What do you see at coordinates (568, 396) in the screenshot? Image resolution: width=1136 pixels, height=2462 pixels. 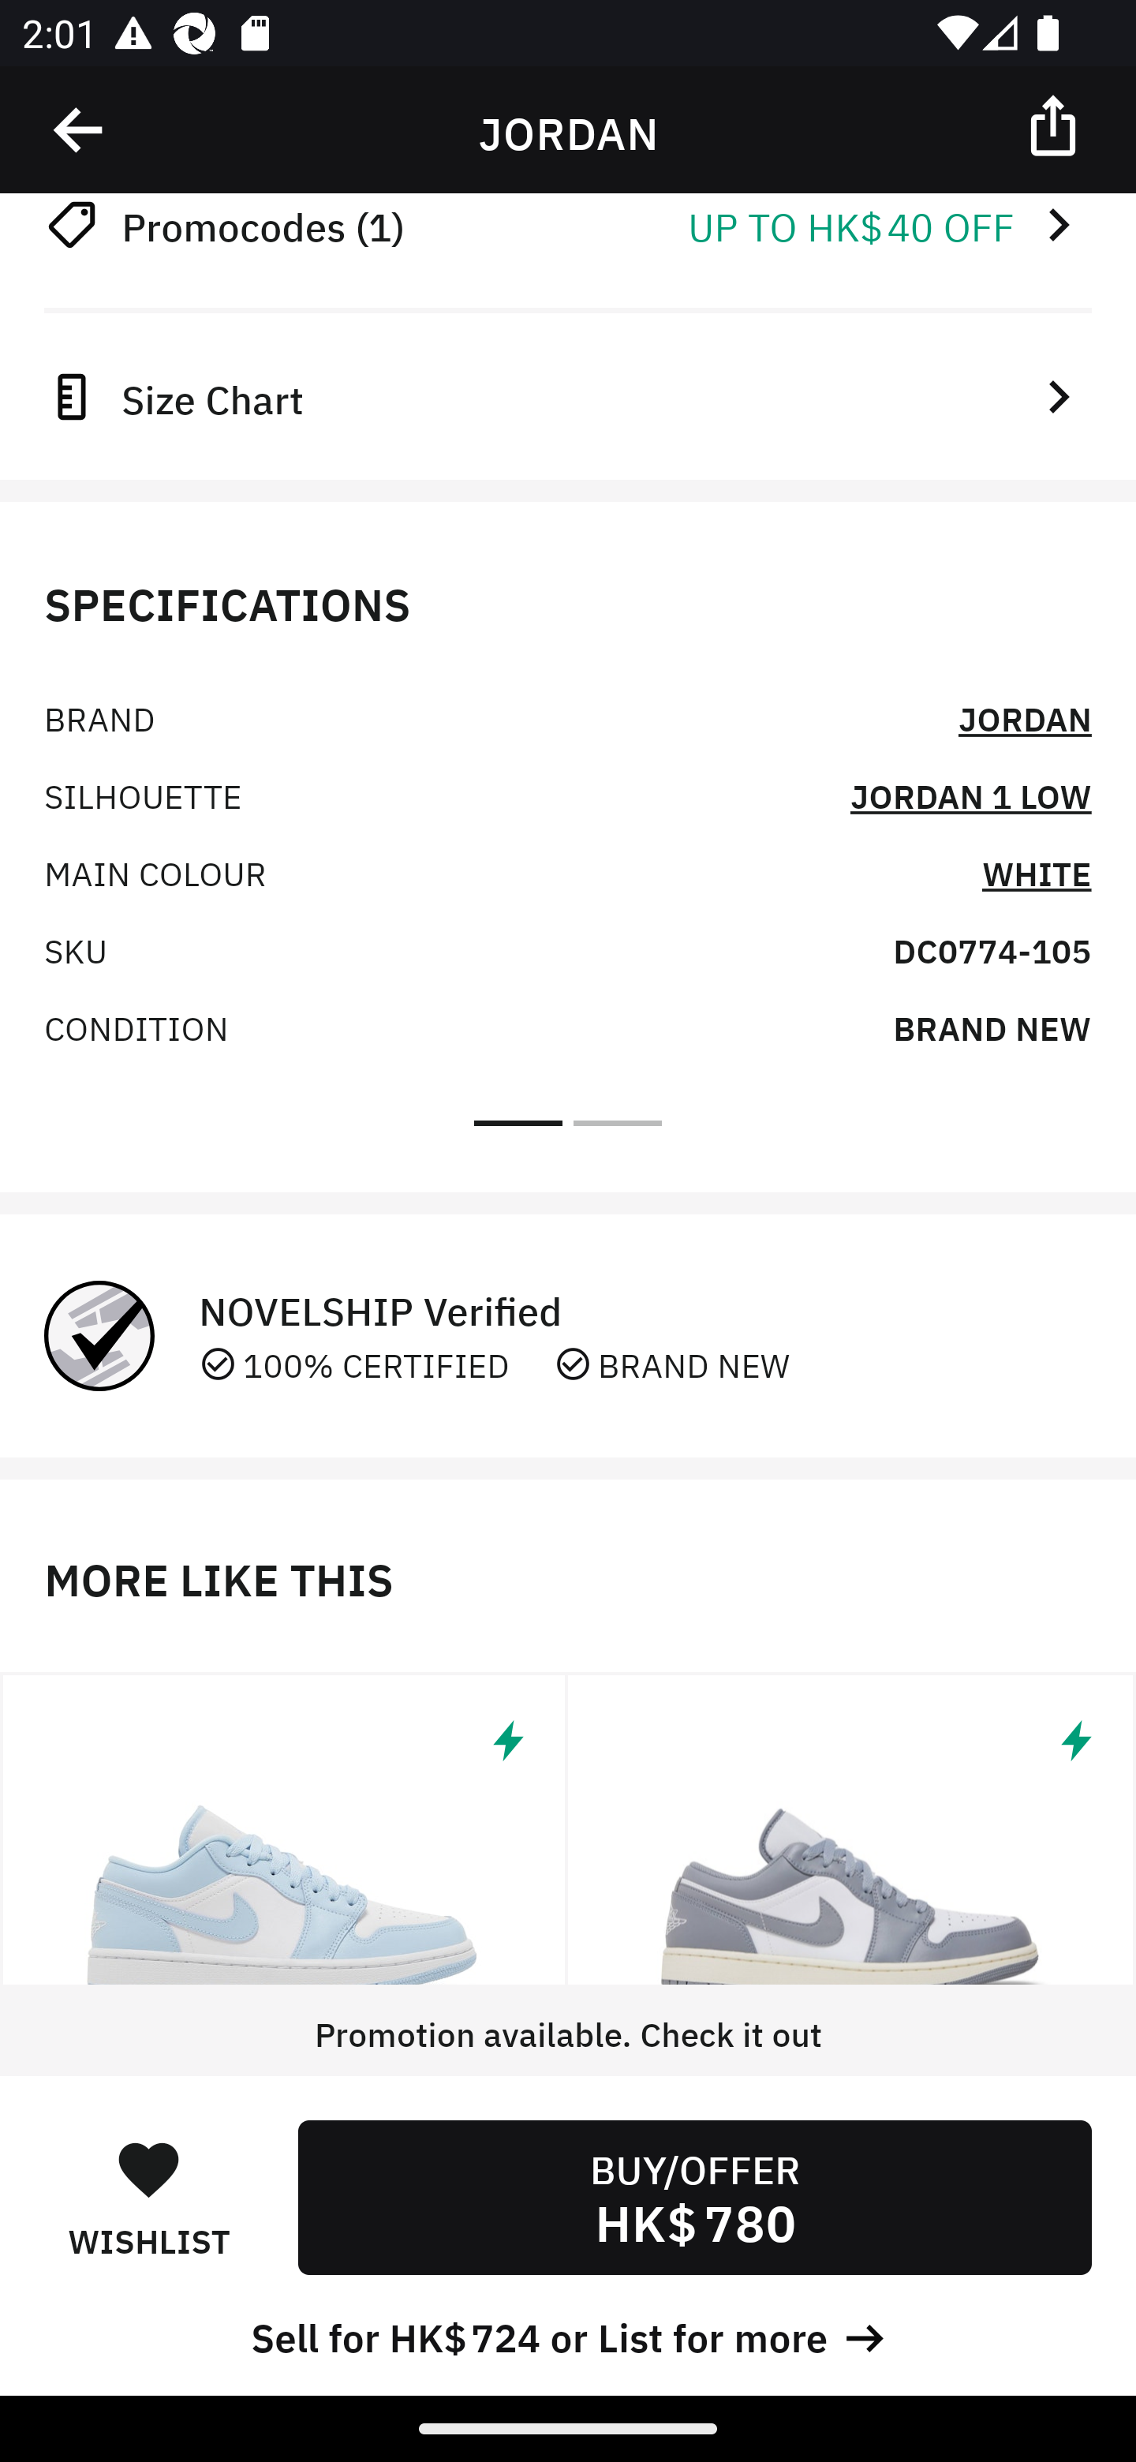 I see `Size Chart ` at bounding box center [568, 396].